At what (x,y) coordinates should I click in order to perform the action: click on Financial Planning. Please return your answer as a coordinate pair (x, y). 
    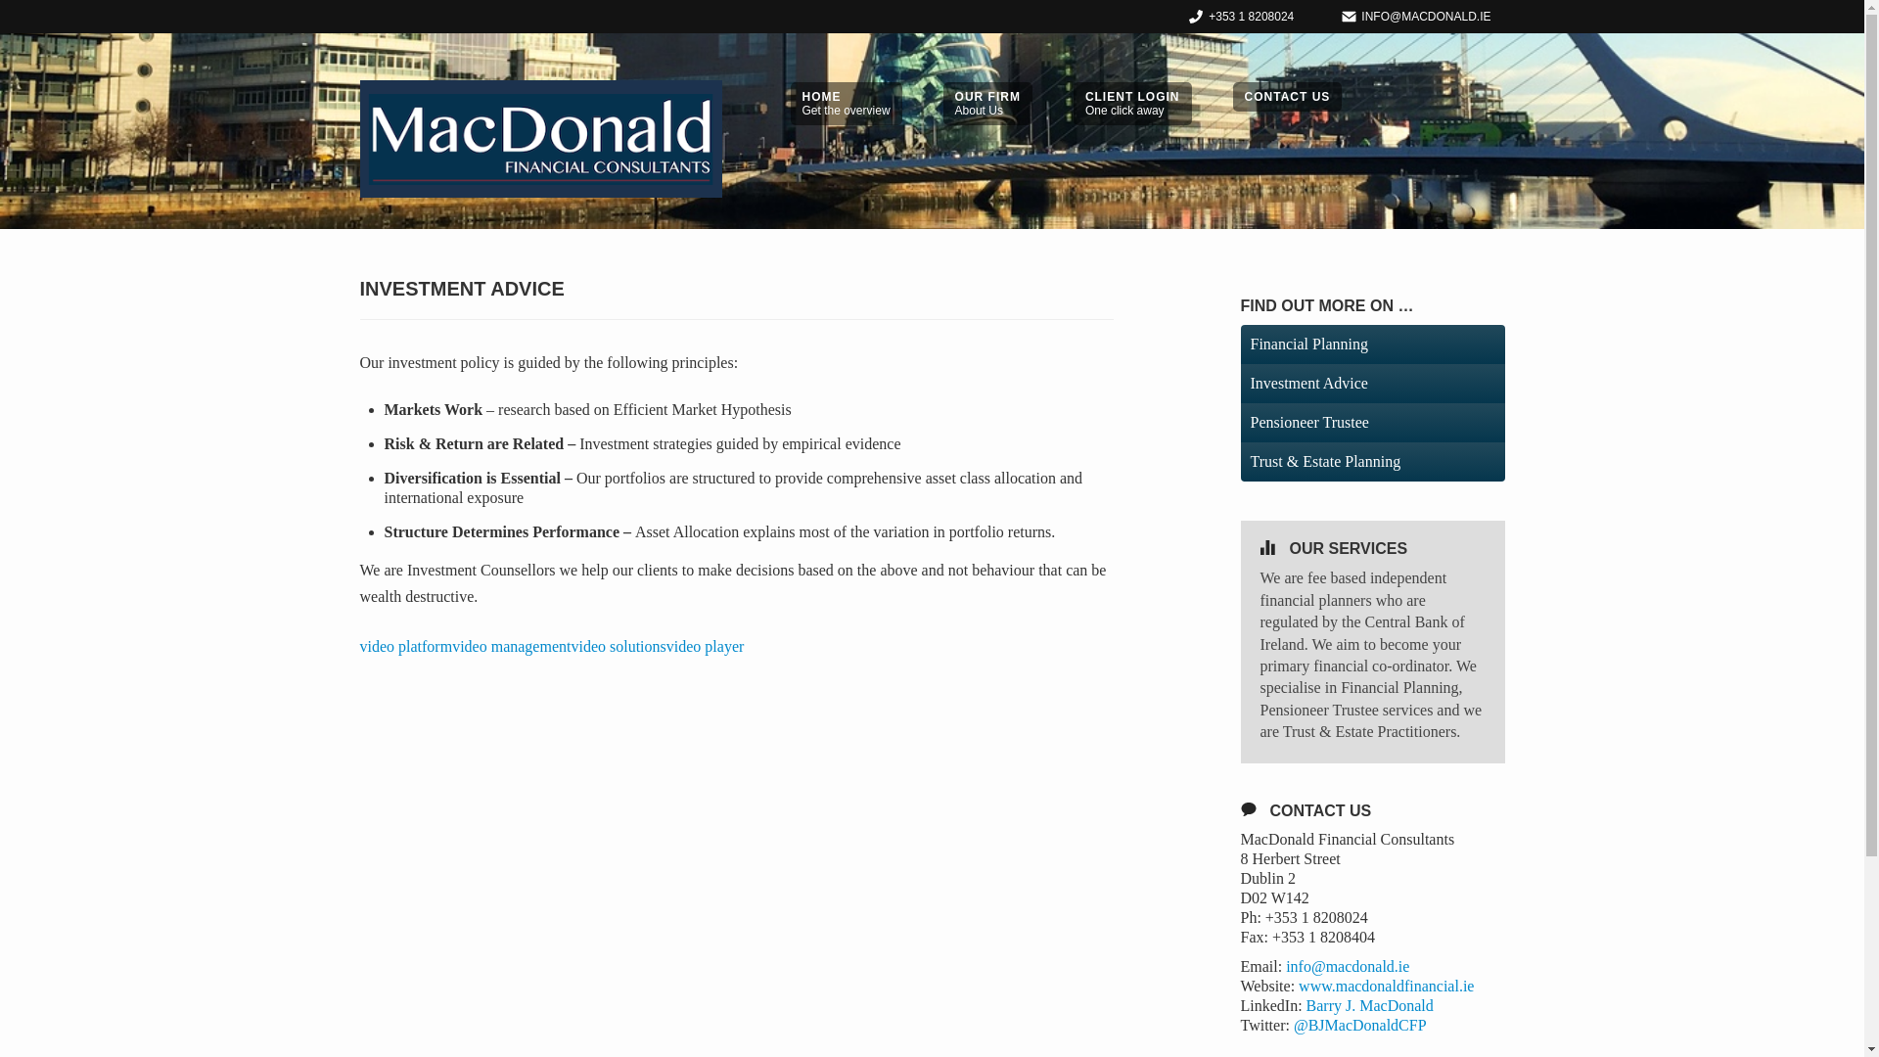
    Looking at the image, I should click on (986, 104).